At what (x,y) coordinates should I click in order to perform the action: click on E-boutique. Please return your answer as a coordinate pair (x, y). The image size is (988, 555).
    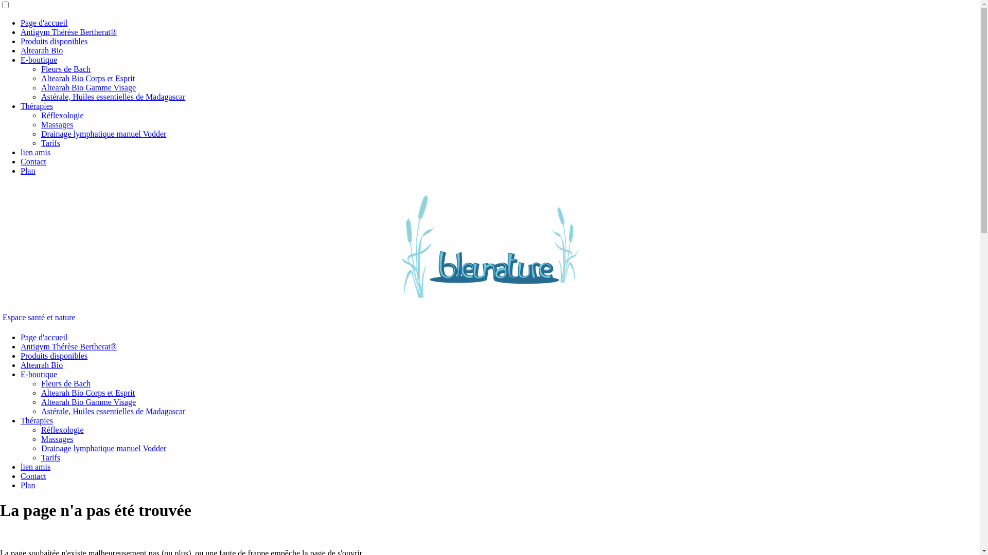
    Looking at the image, I should click on (39, 374).